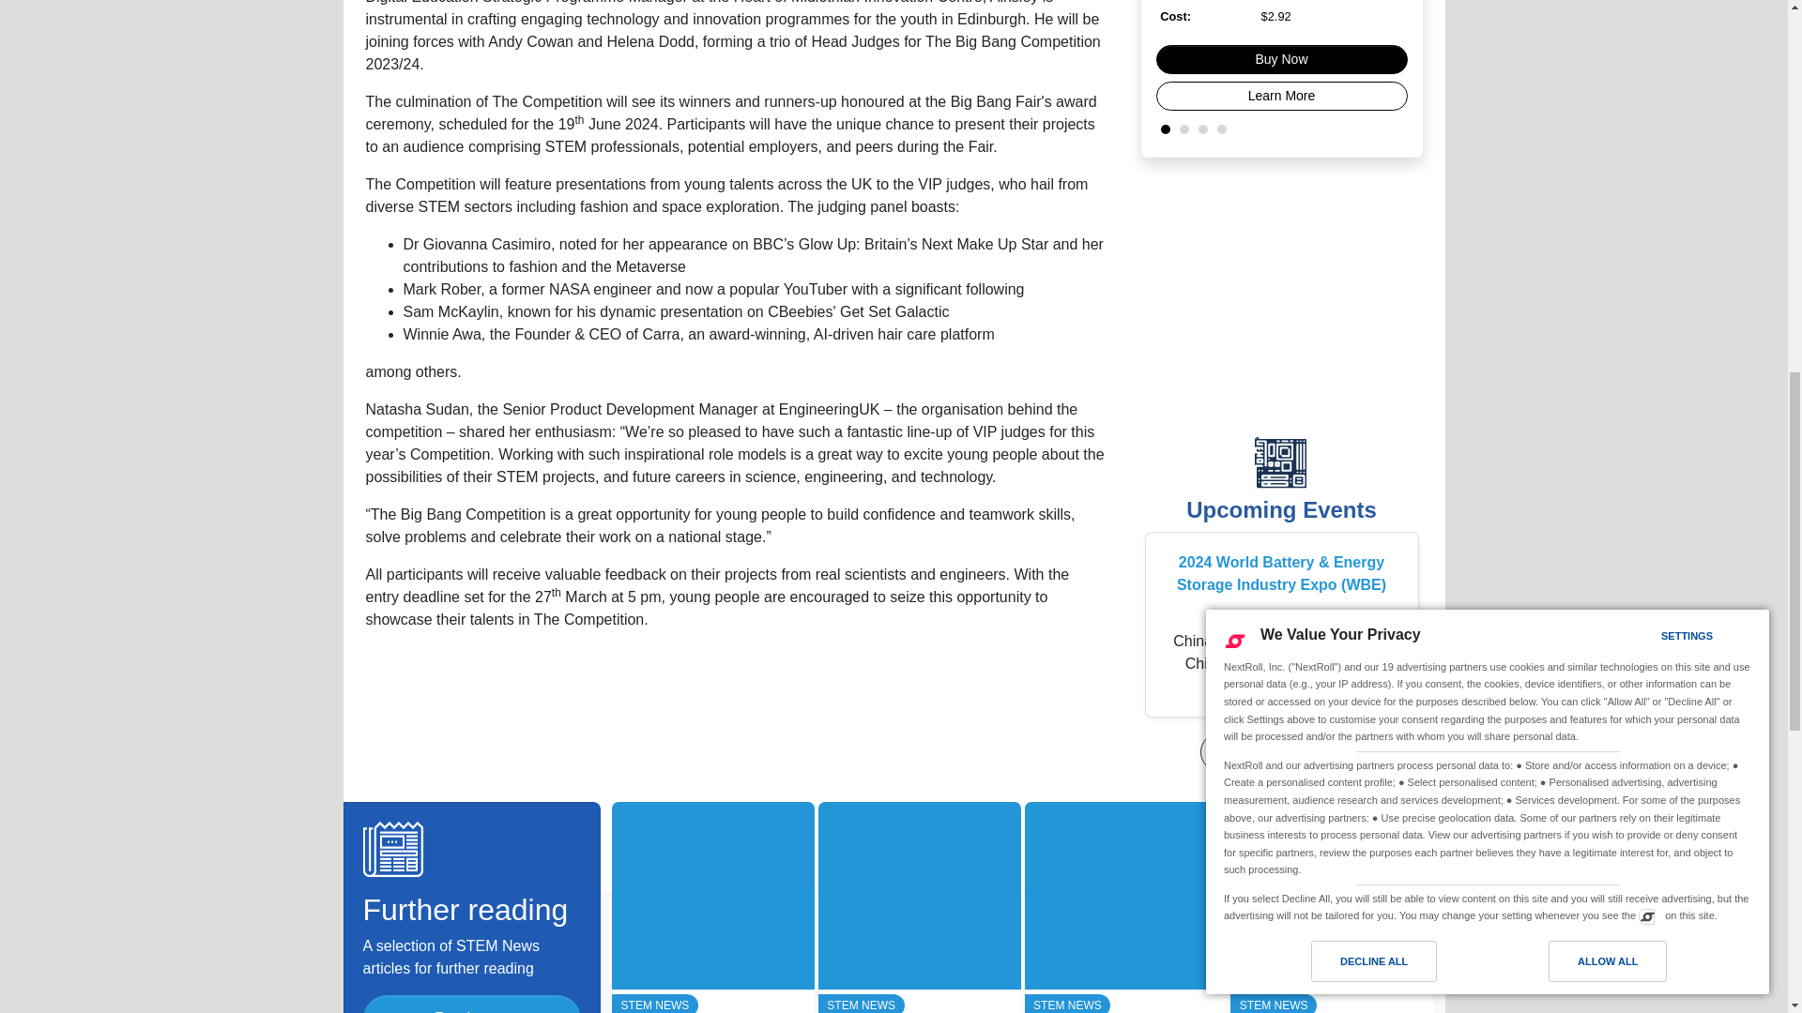 This screenshot has height=1013, width=1802. I want to click on All upcoming events, so click(1280, 751).